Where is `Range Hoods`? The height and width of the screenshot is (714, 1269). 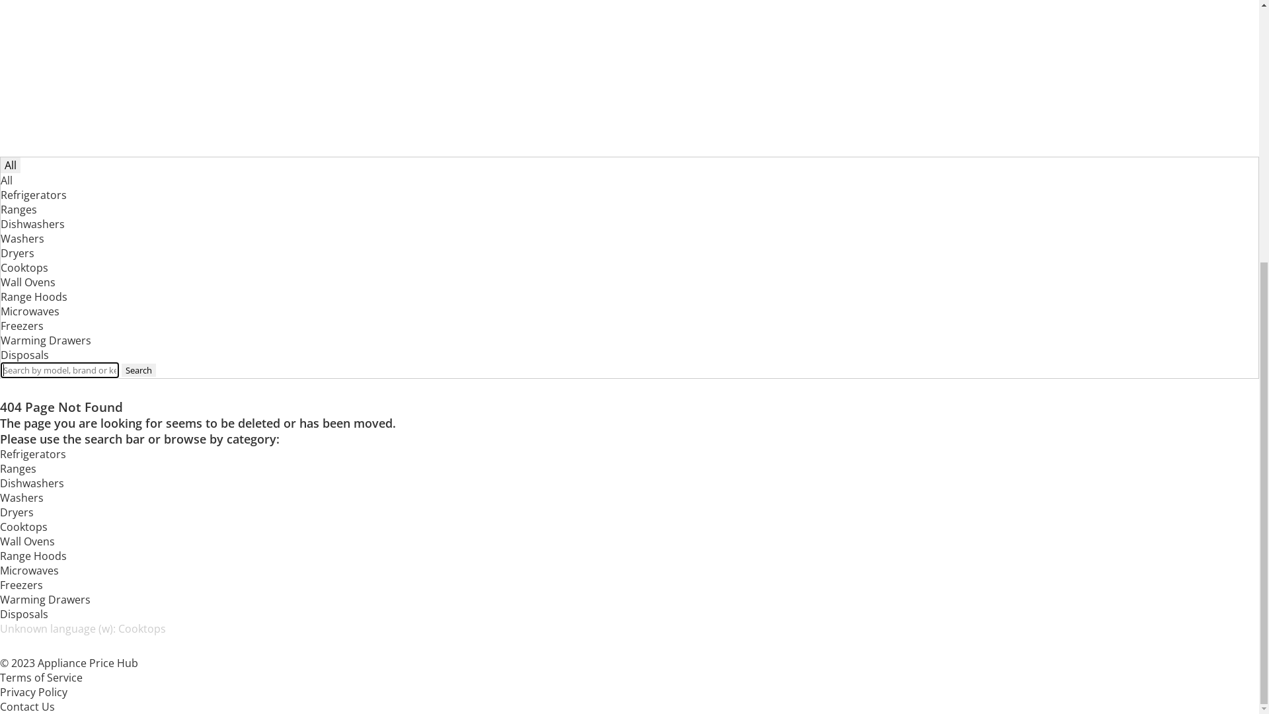
Range Hoods is located at coordinates (33, 153).